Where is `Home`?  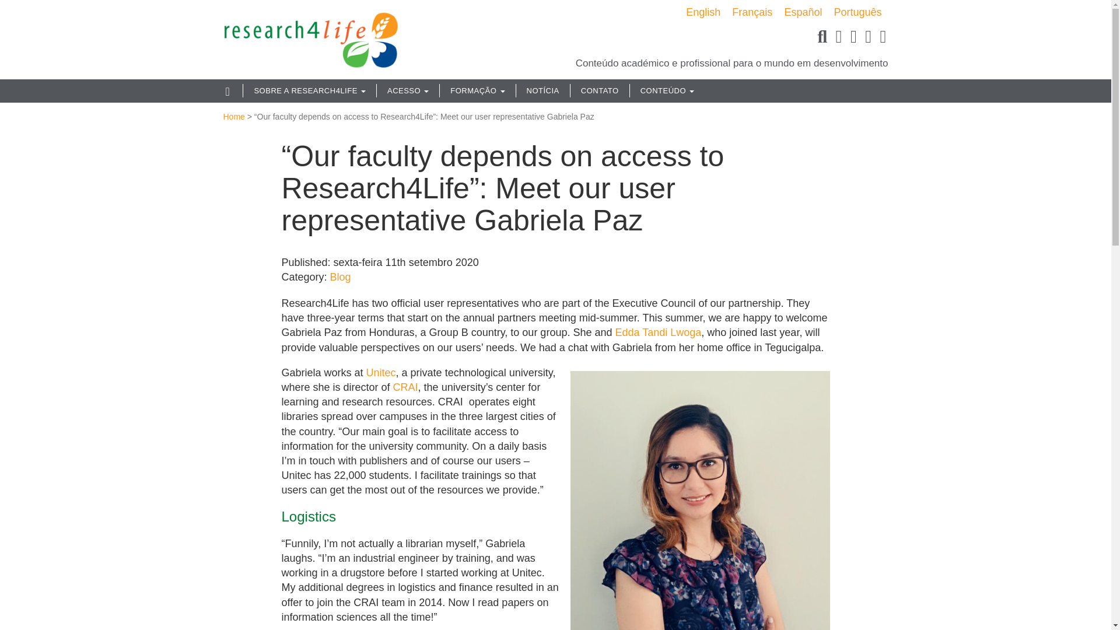
Home is located at coordinates (233, 117).